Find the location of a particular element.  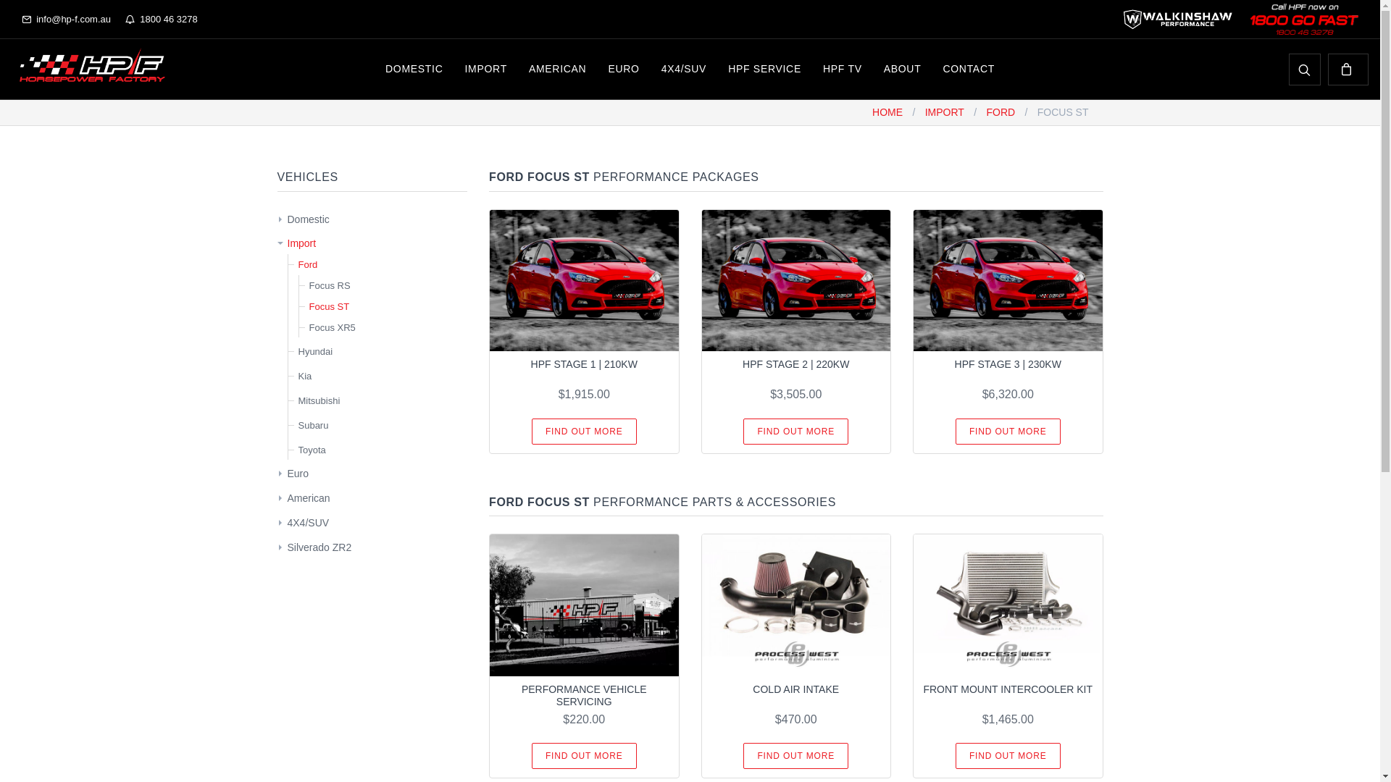

Toyota is located at coordinates (312, 450).